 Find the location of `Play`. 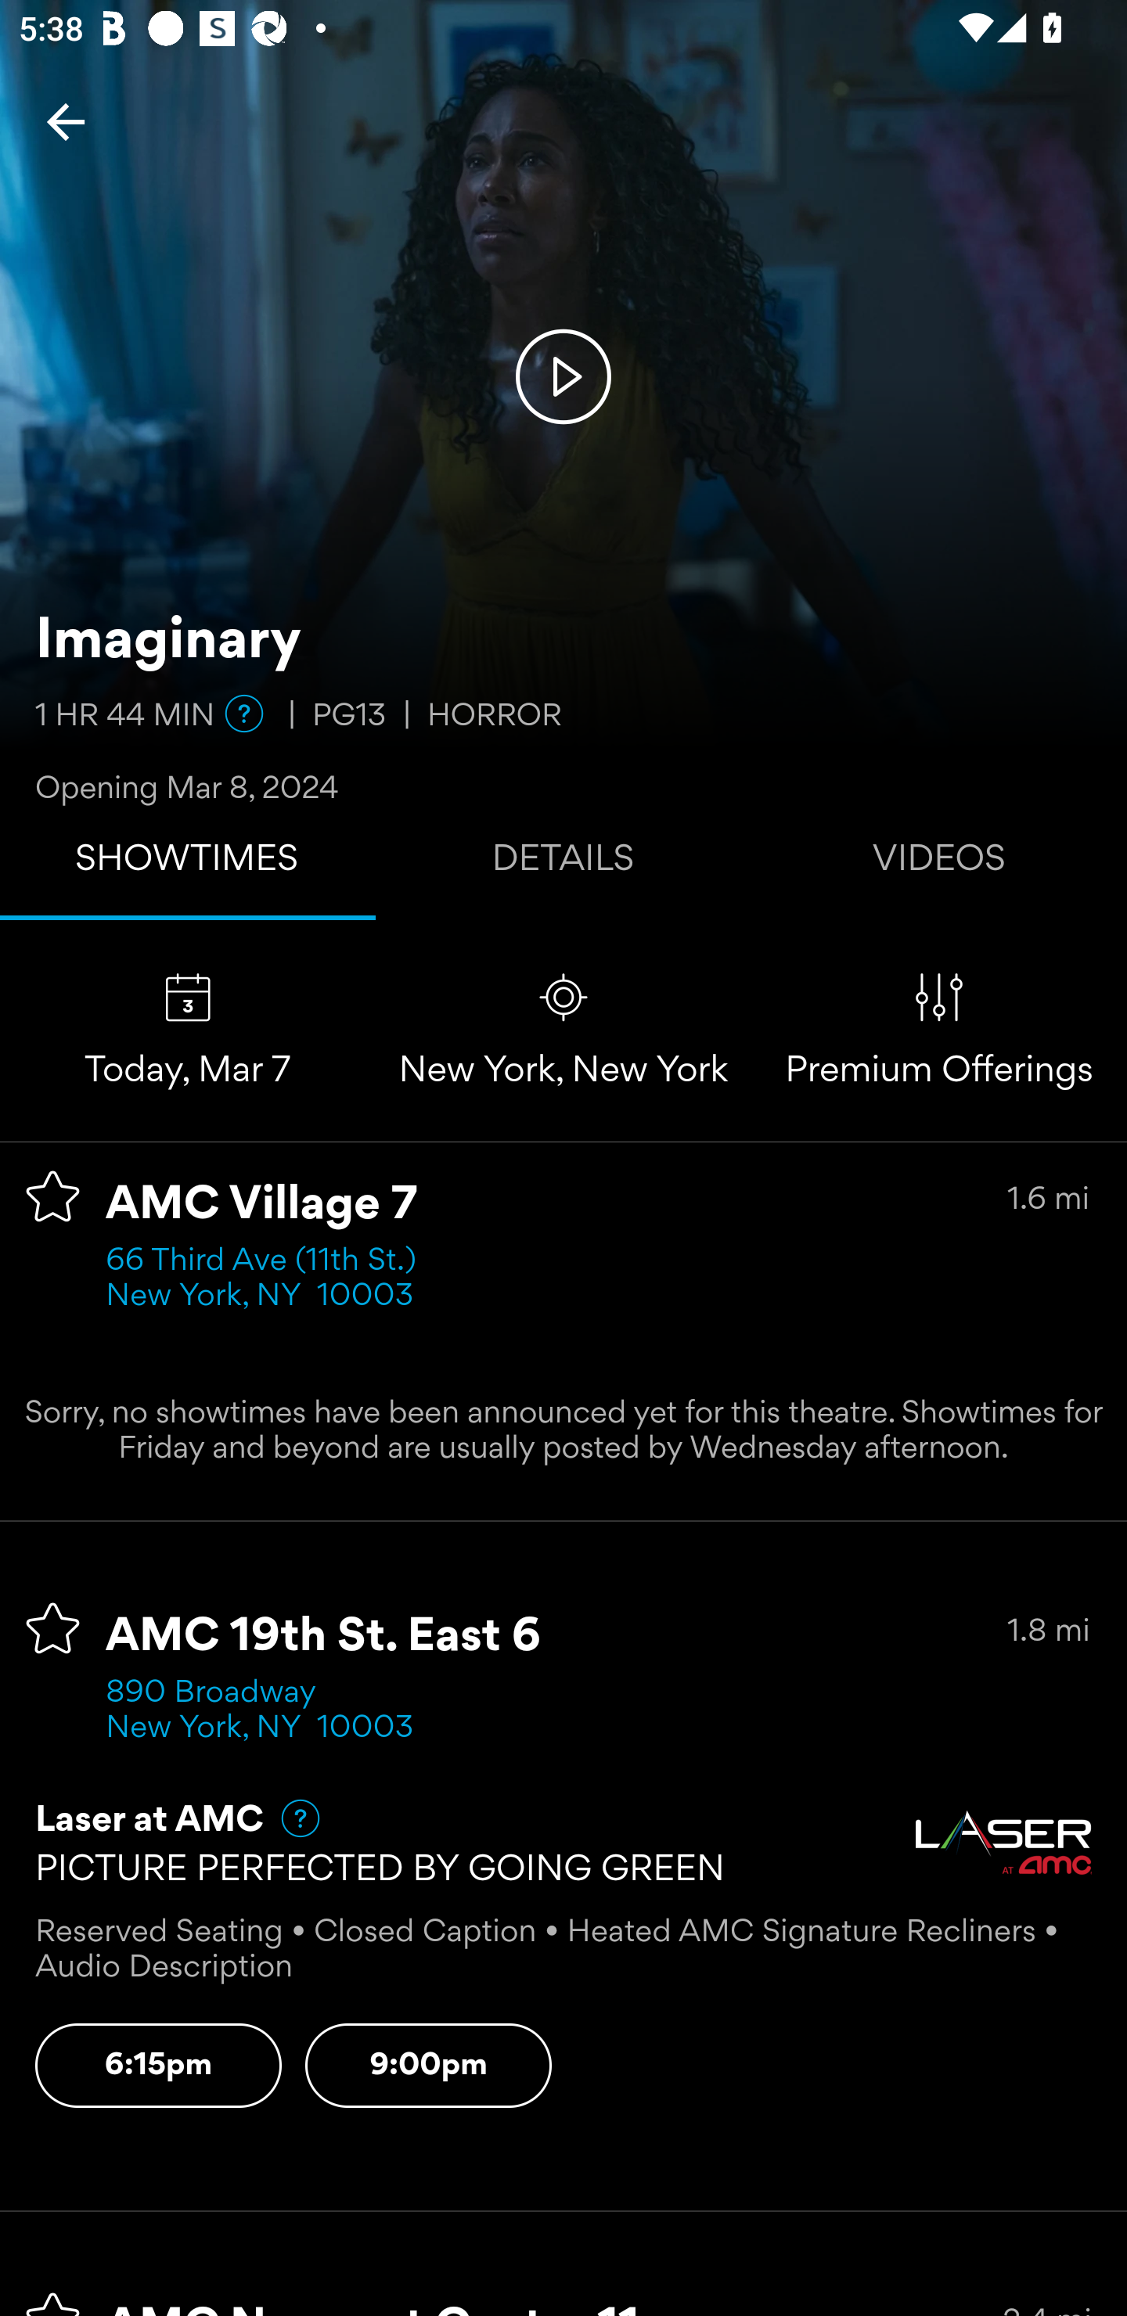

Play is located at coordinates (563, 376).